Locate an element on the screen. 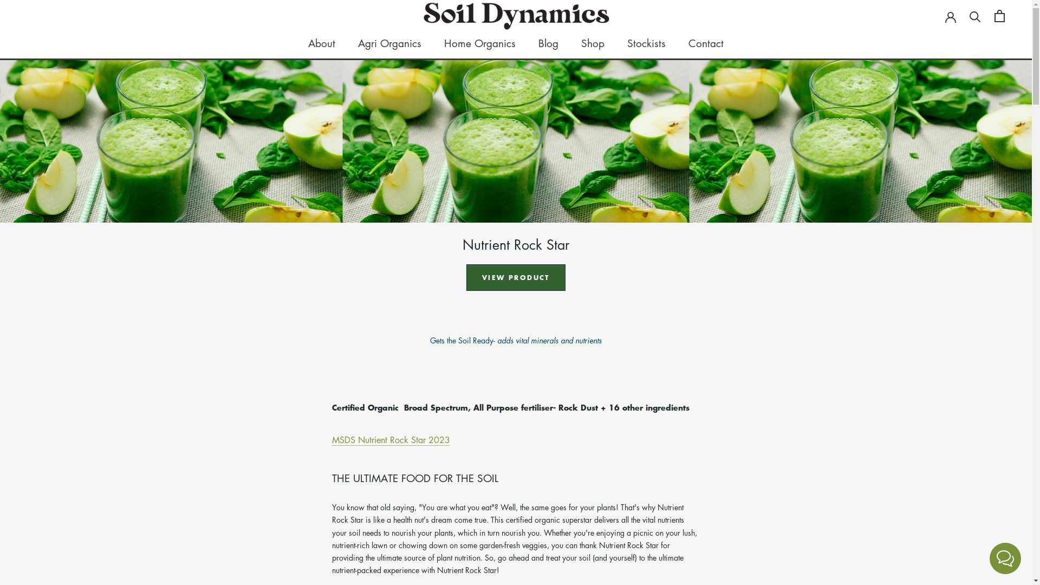 Image resolution: width=1040 pixels, height=585 pixels. VIEW PRODUCT is located at coordinates (516, 277).